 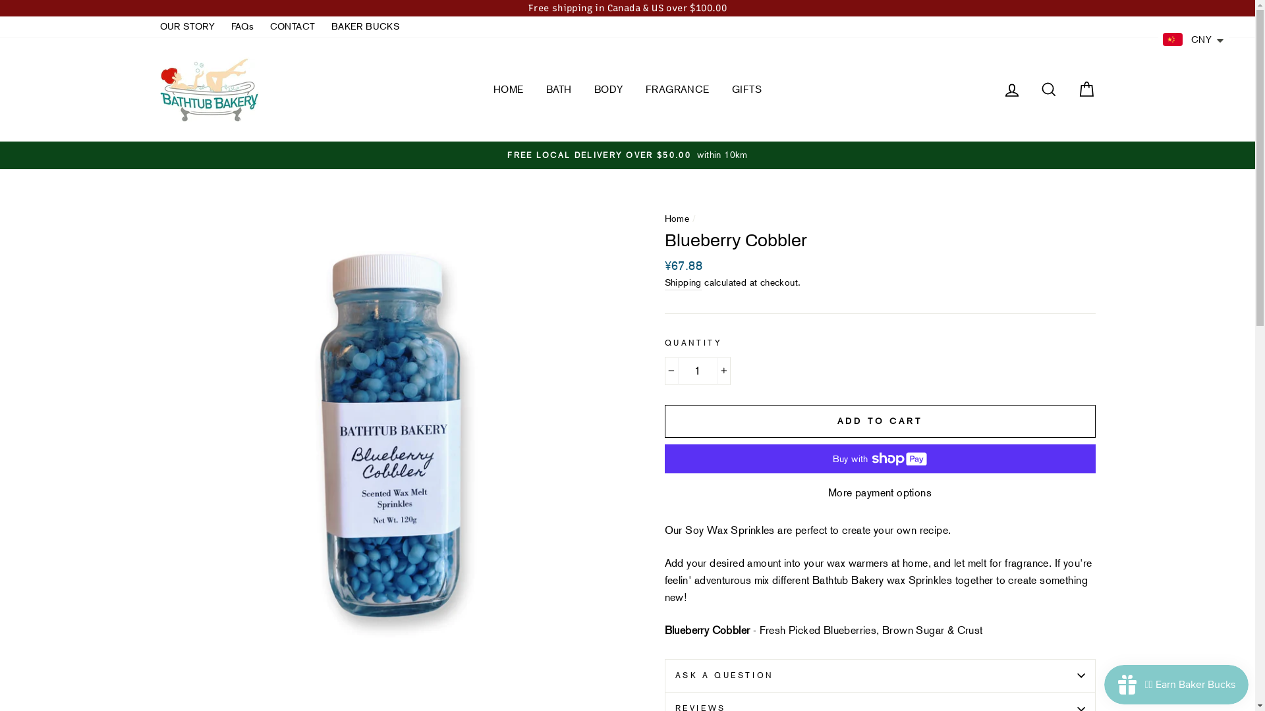 I want to click on More payment options, so click(x=880, y=493).